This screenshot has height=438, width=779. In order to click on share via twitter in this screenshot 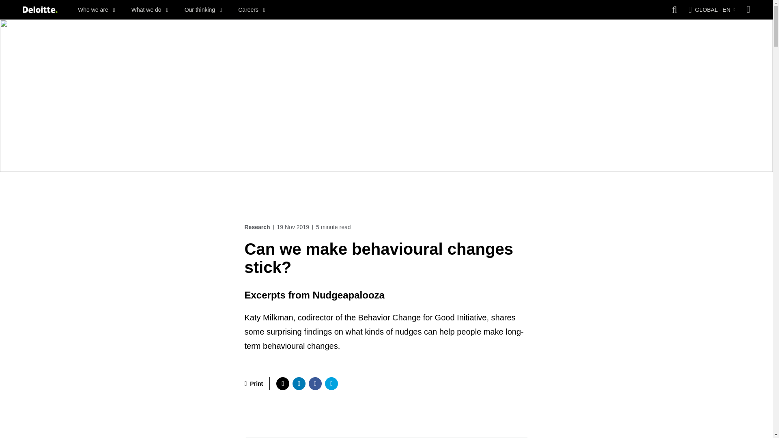, I will do `click(282, 384)`.